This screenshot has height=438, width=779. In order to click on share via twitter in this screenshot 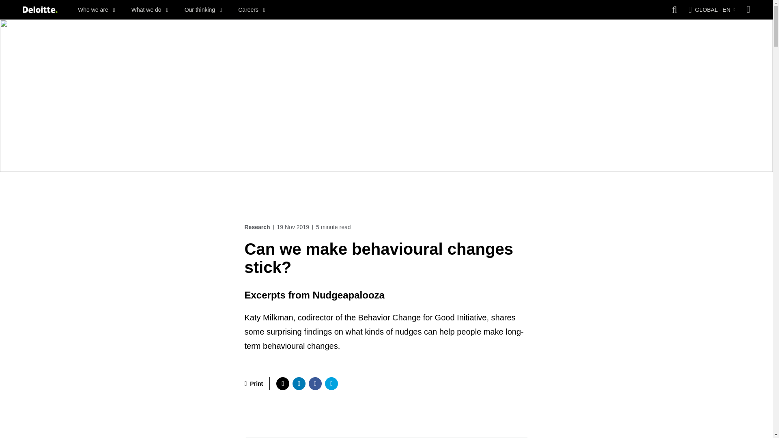, I will do `click(282, 384)`.